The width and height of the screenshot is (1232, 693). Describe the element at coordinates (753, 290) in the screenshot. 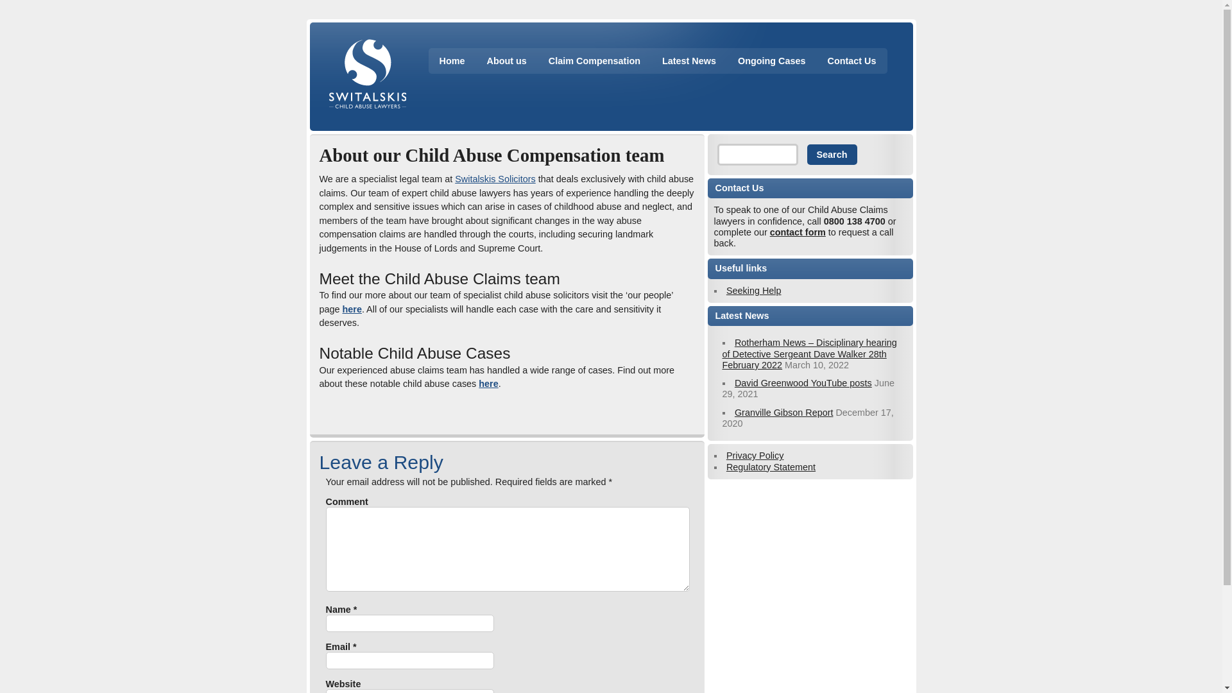

I see `Seeking Help` at that location.